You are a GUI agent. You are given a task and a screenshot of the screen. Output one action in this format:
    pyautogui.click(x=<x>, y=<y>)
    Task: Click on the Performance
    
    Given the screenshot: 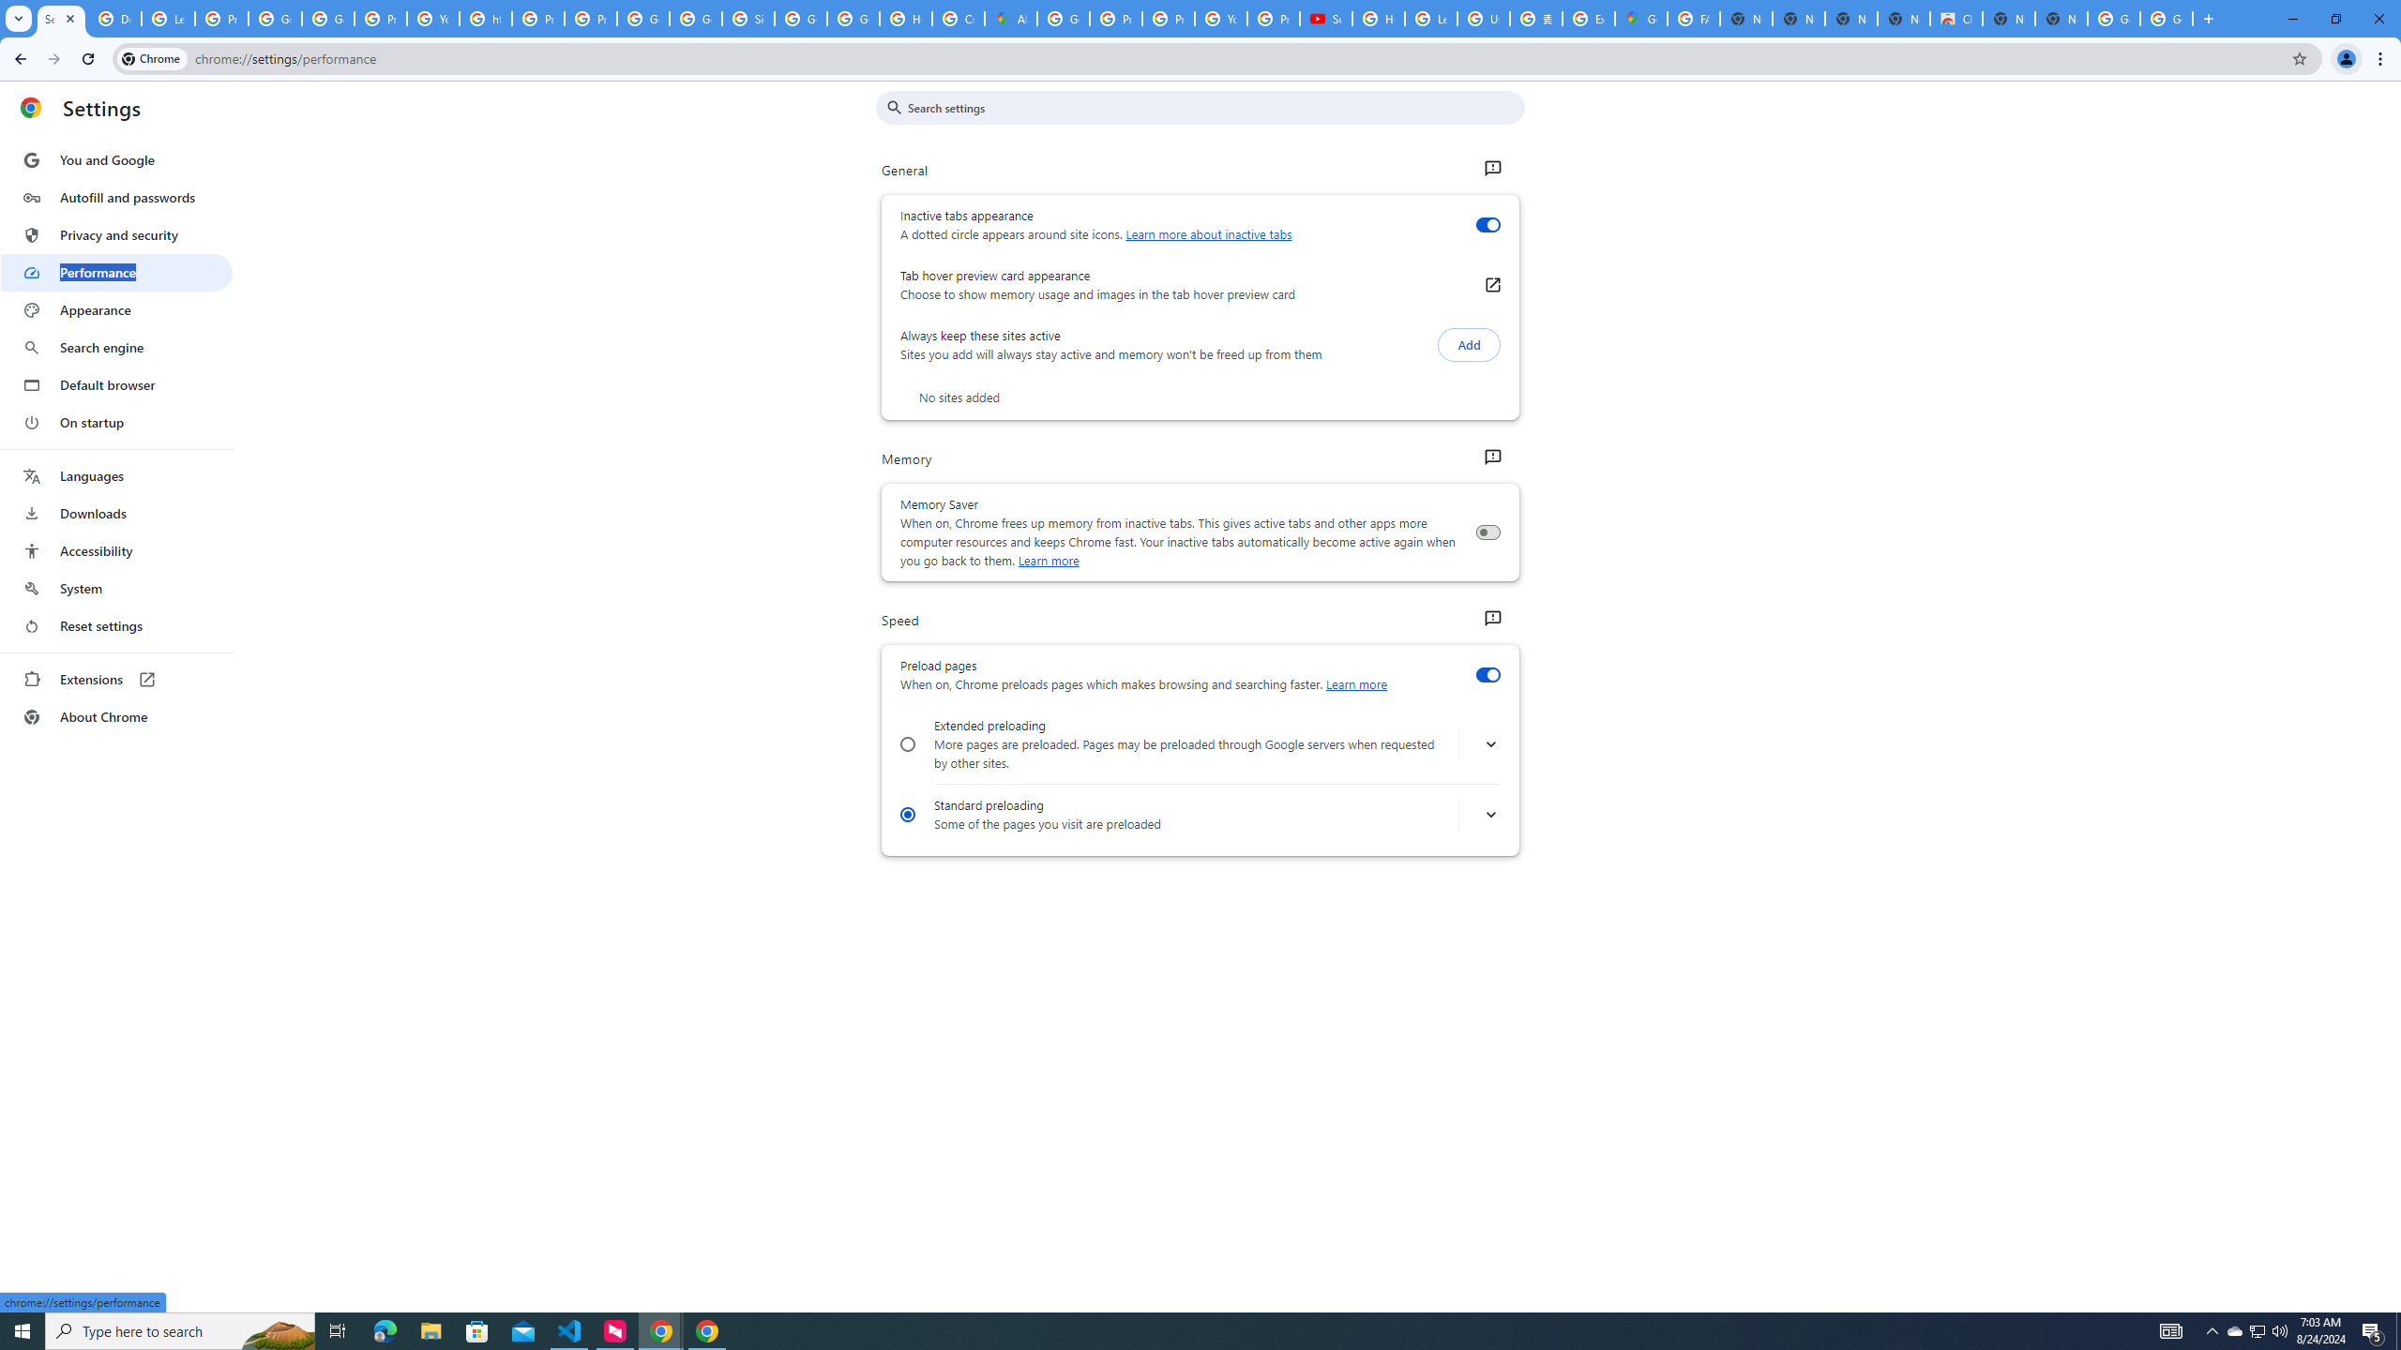 What is the action you would take?
    pyautogui.click(x=116, y=272)
    